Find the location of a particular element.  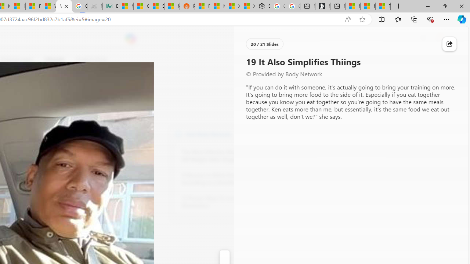

Notifications is located at coordinates (438, 38).